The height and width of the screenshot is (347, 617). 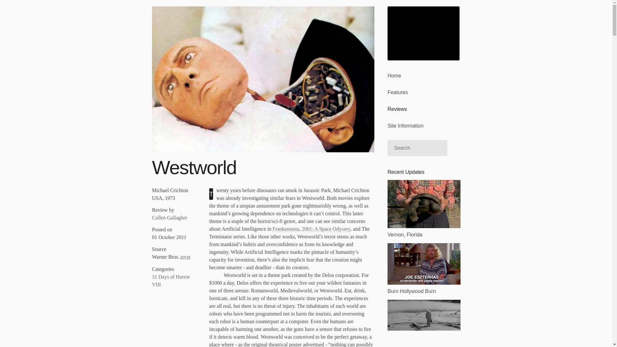 What do you see at coordinates (170, 218) in the screenshot?
I see `Cullen Gallagher` at bounding box center [170, 218].